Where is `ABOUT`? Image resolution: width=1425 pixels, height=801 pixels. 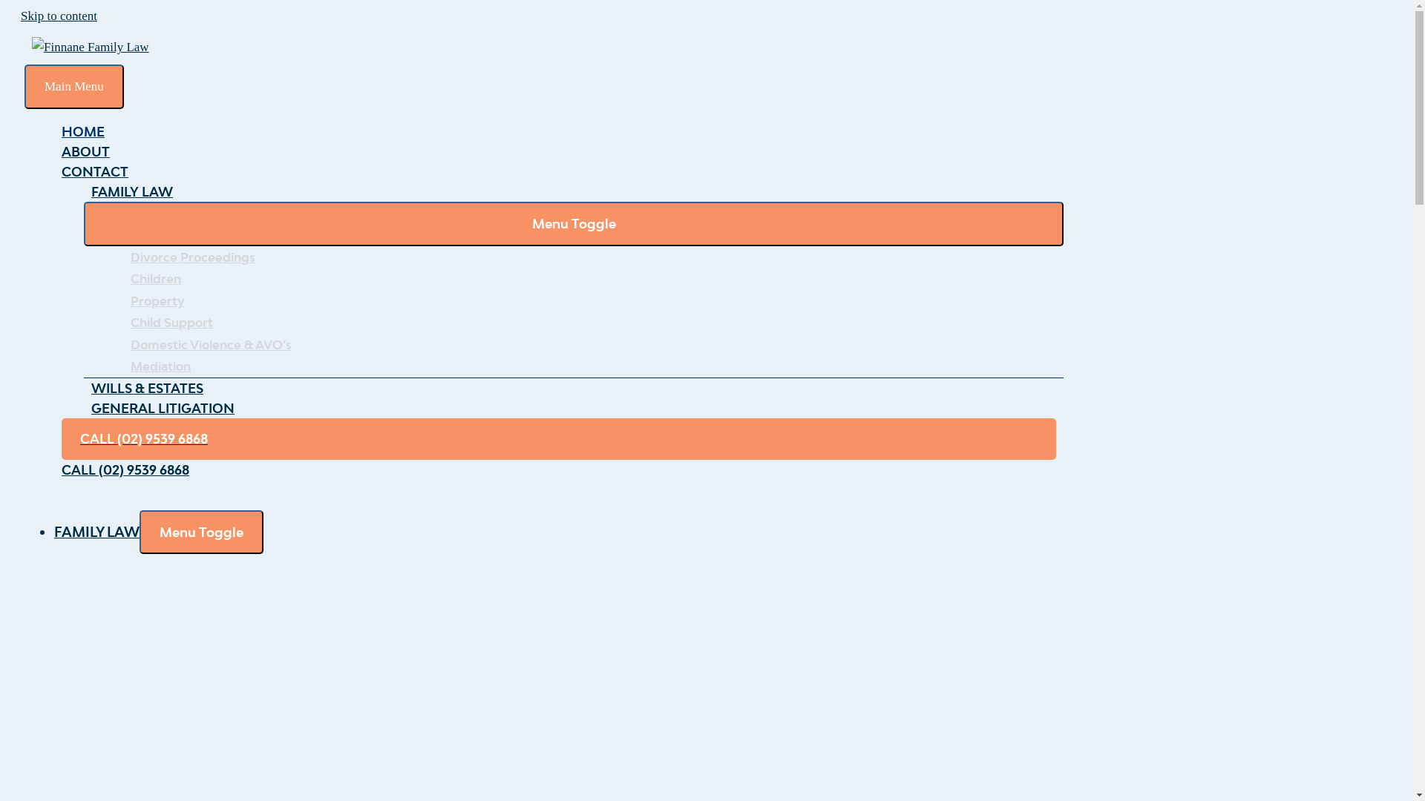
ABOUT is located at coordinates (559, 151).